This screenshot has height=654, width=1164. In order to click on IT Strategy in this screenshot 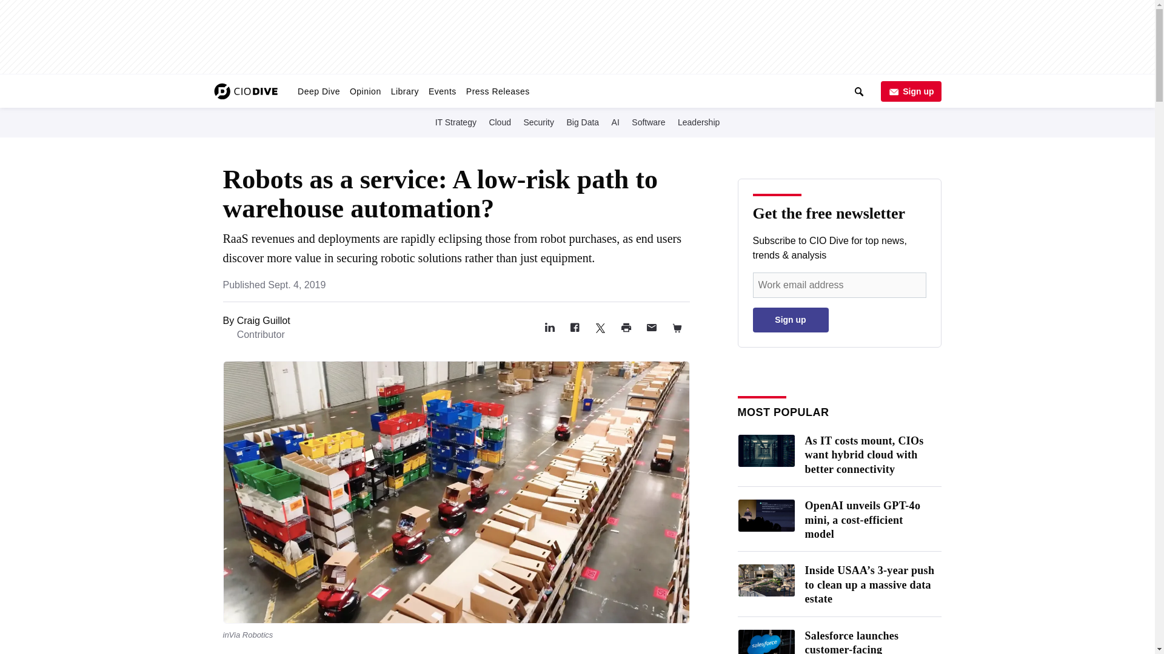, I will do `click(456, 122)`.